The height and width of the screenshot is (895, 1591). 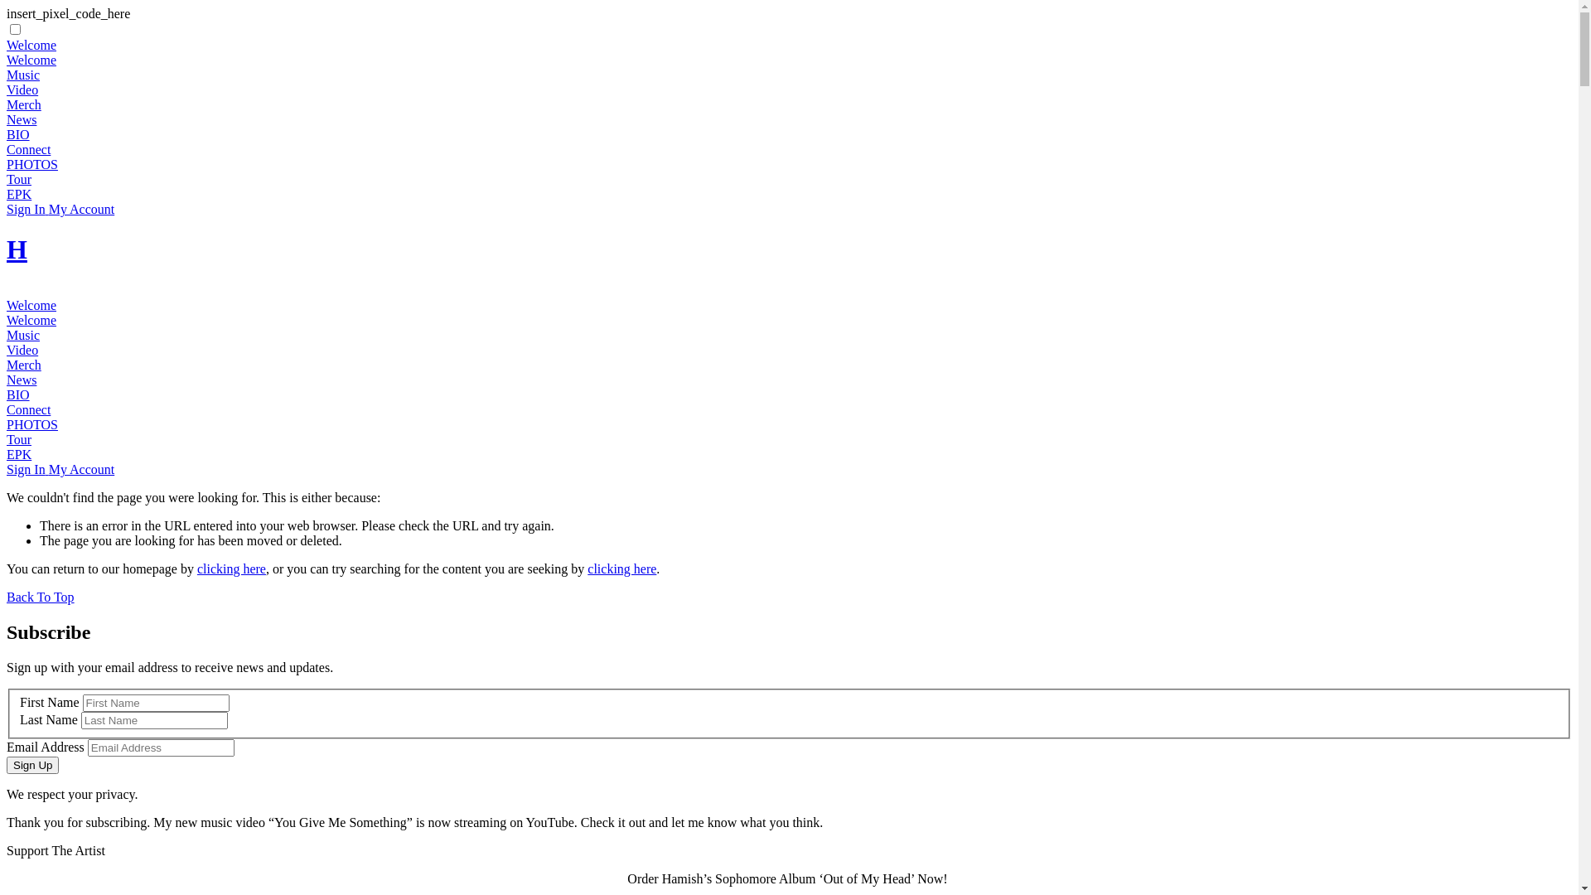 I want to click on PHOTOS, so click(x=32, y=424).